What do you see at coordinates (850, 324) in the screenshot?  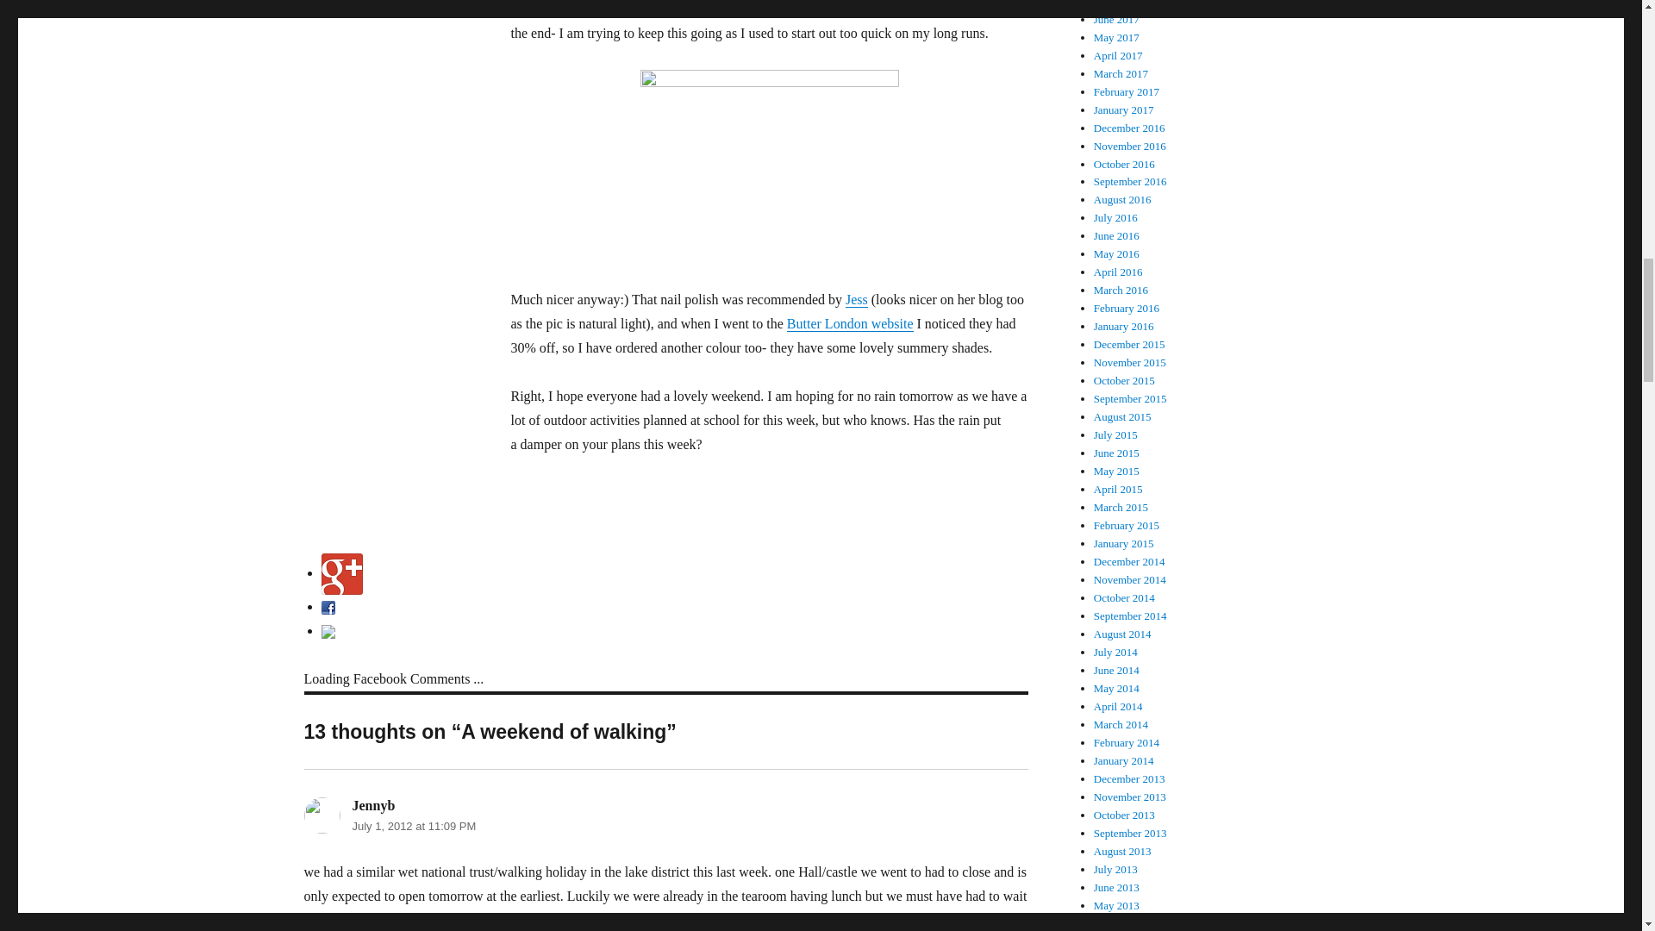 I see `Butter London website` at bounding box center [850, 324].